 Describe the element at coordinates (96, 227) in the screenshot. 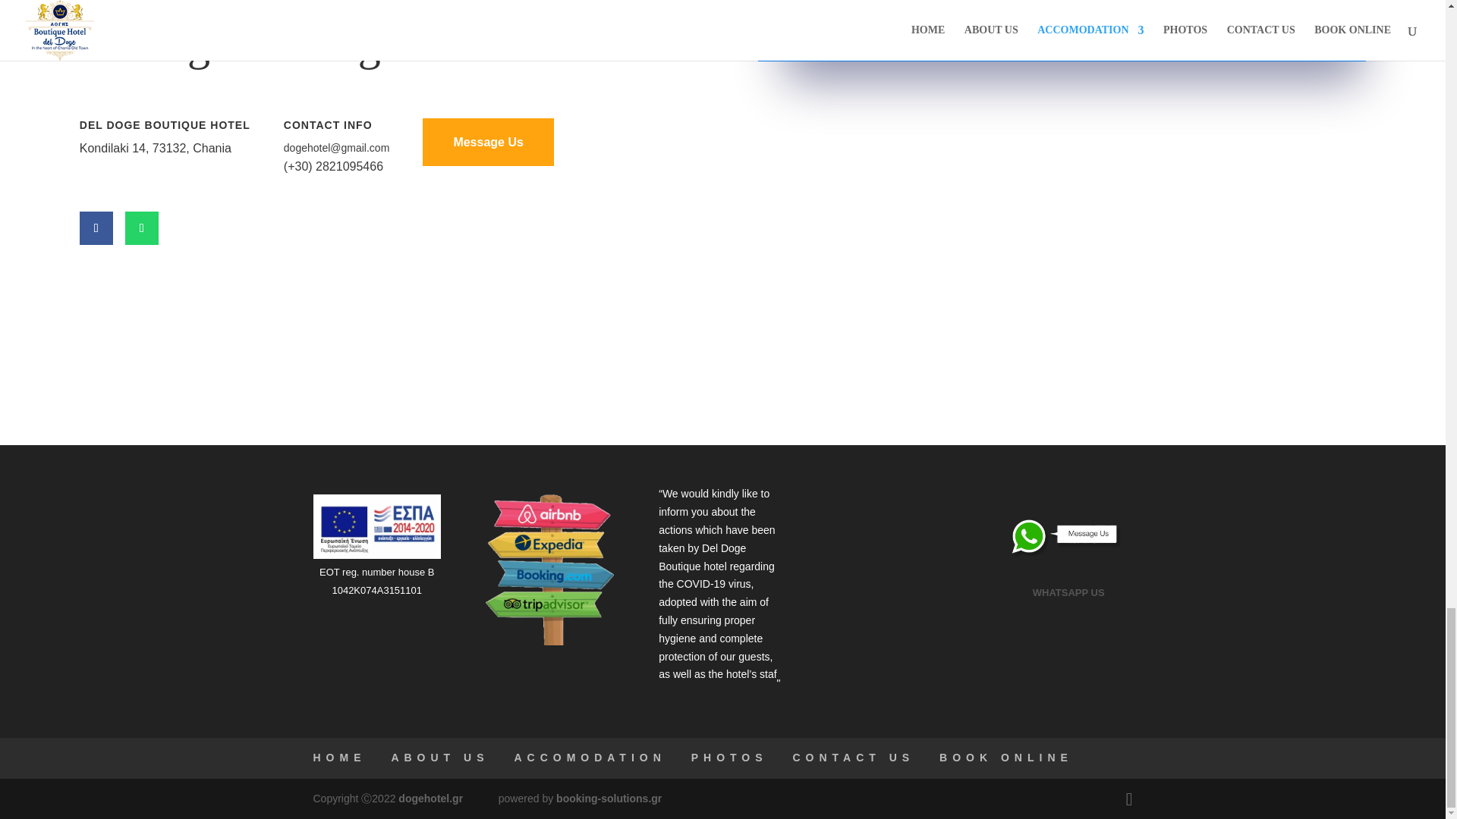

I see `Follow on Facebook` at that location.